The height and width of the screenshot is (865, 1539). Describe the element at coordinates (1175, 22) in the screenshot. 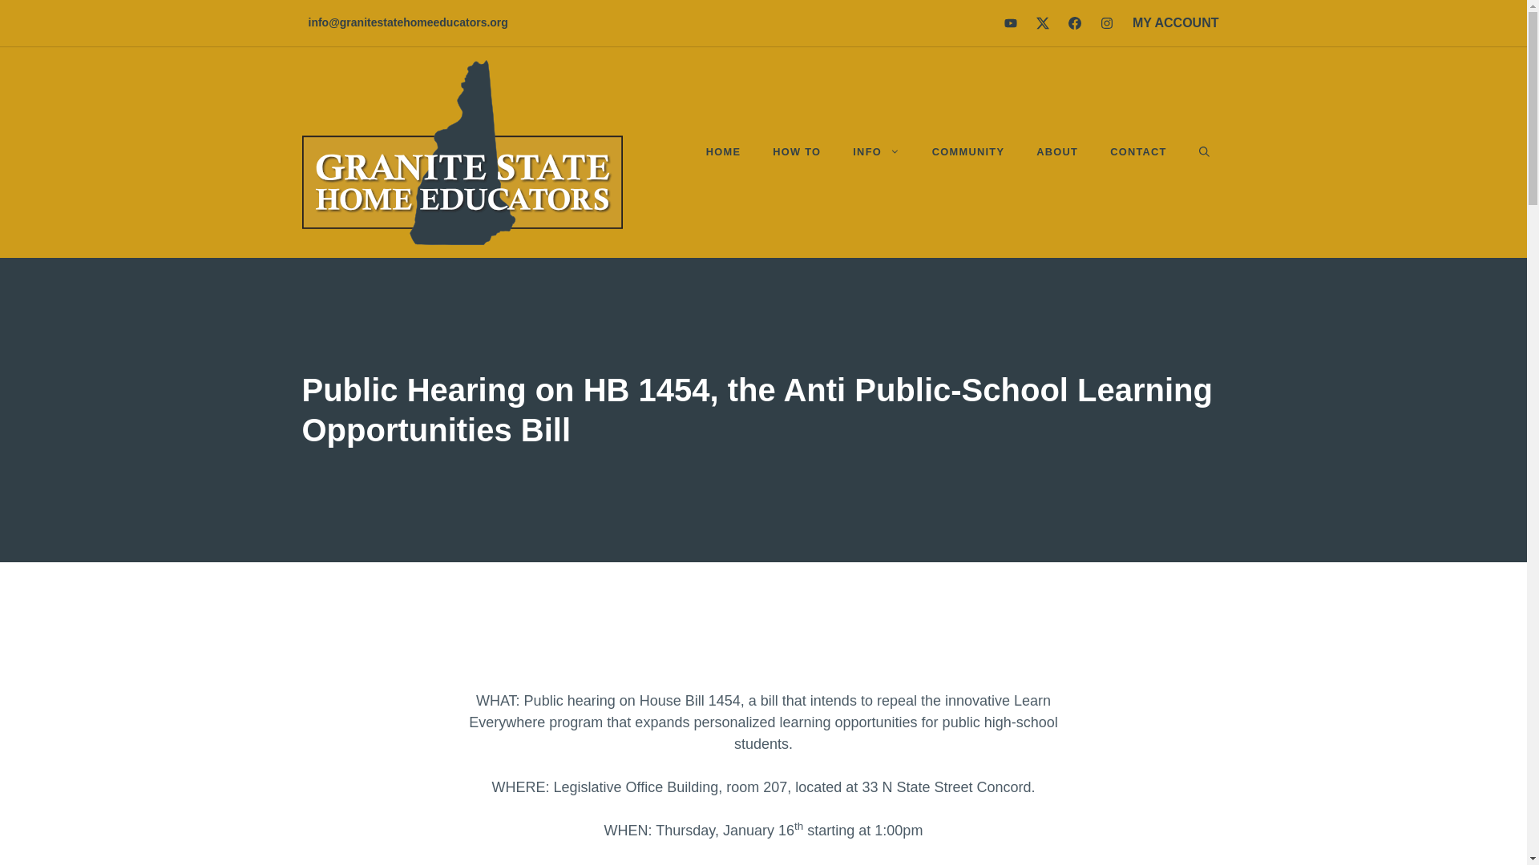

I see `MY ACCOUNT` at that location.